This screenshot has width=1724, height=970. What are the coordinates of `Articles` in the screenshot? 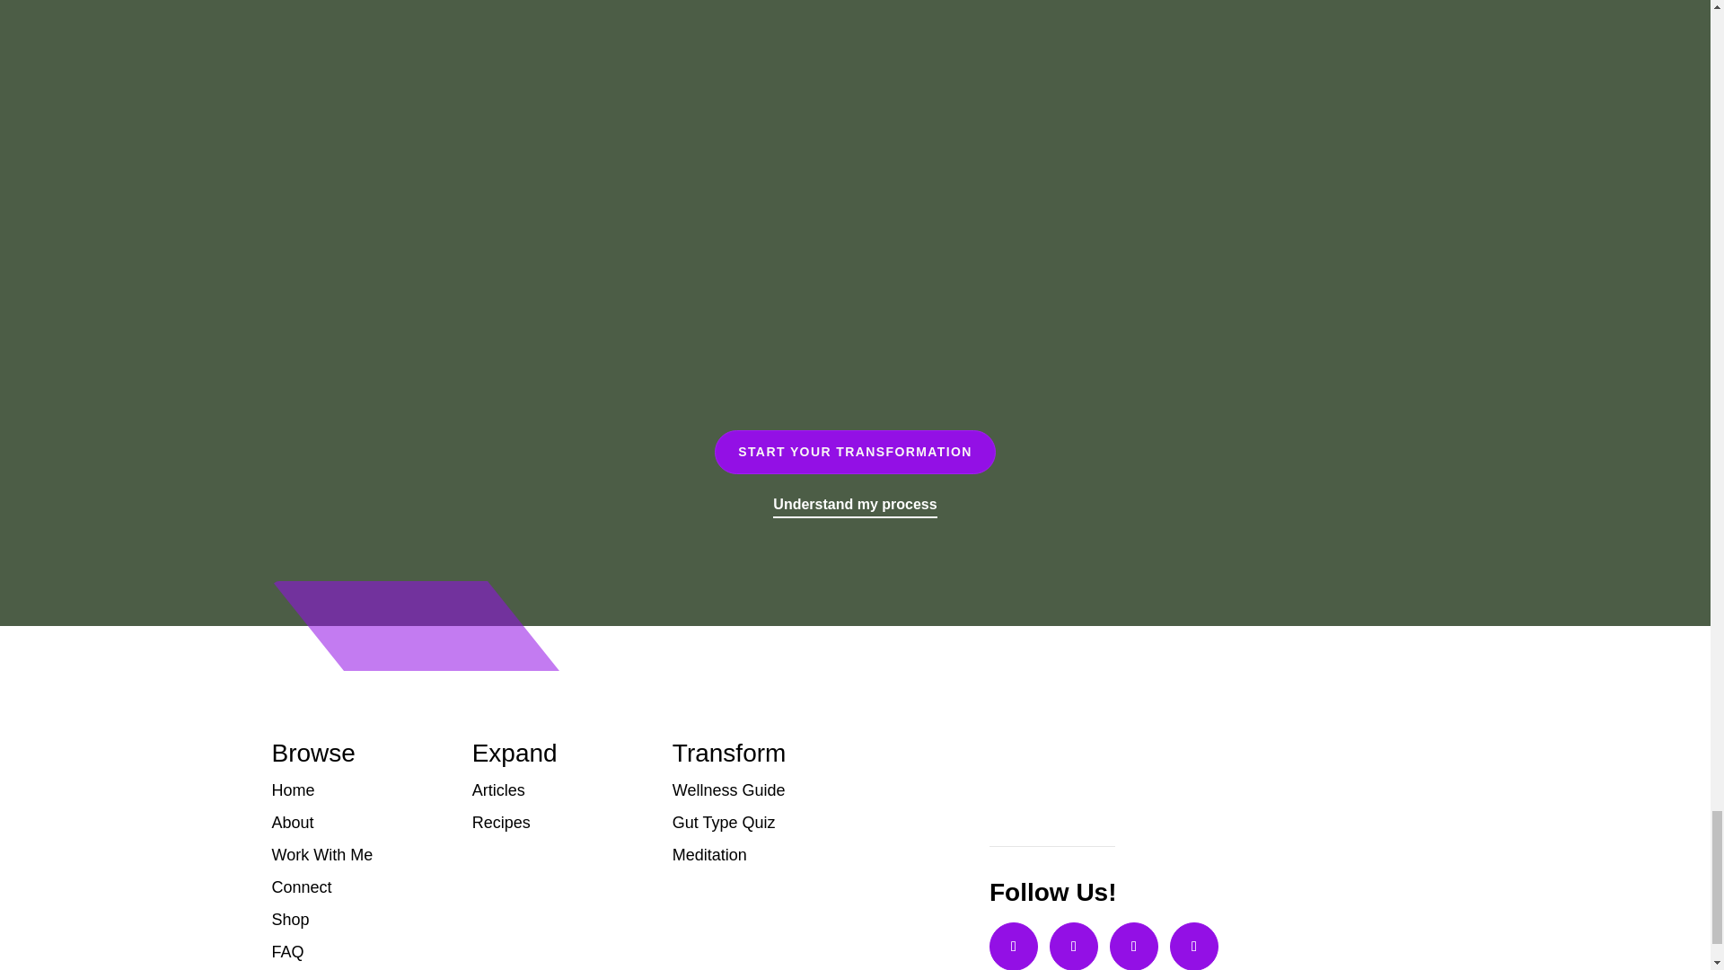 It's located at (555, 789).